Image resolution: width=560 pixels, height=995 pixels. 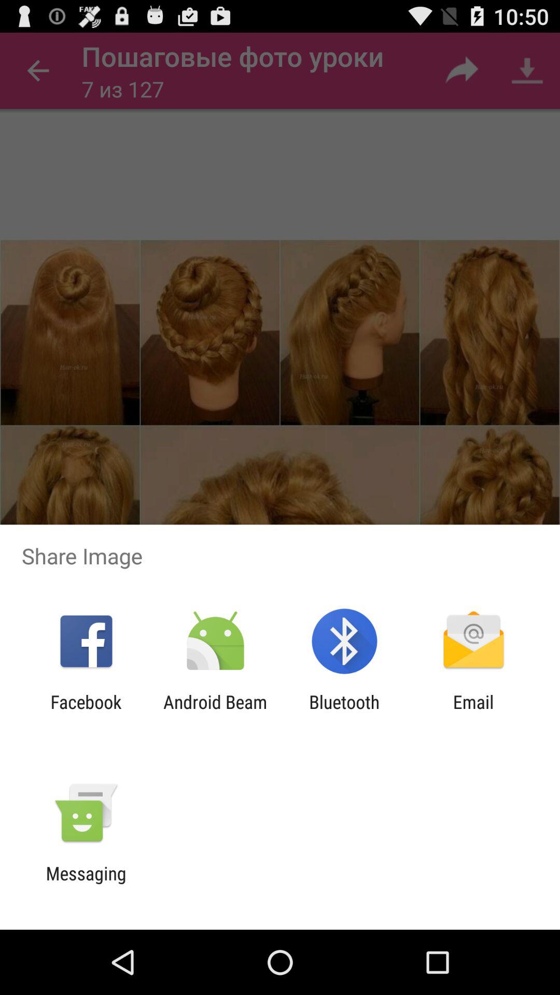 I want to click on tap the icon next to the bluetooth, so click(x=215, y=713).